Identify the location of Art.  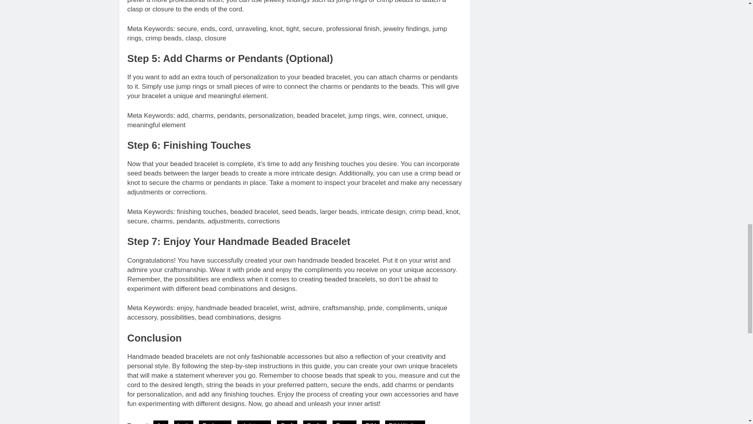
(161, 422).